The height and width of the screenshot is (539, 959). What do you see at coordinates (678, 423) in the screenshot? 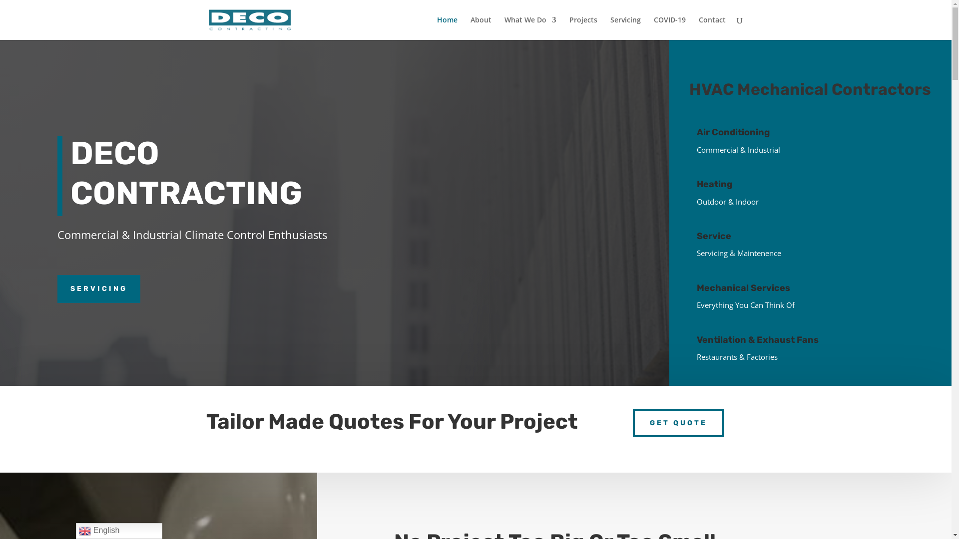
I see `GET QUOTE` at bounding box center [678, 423].